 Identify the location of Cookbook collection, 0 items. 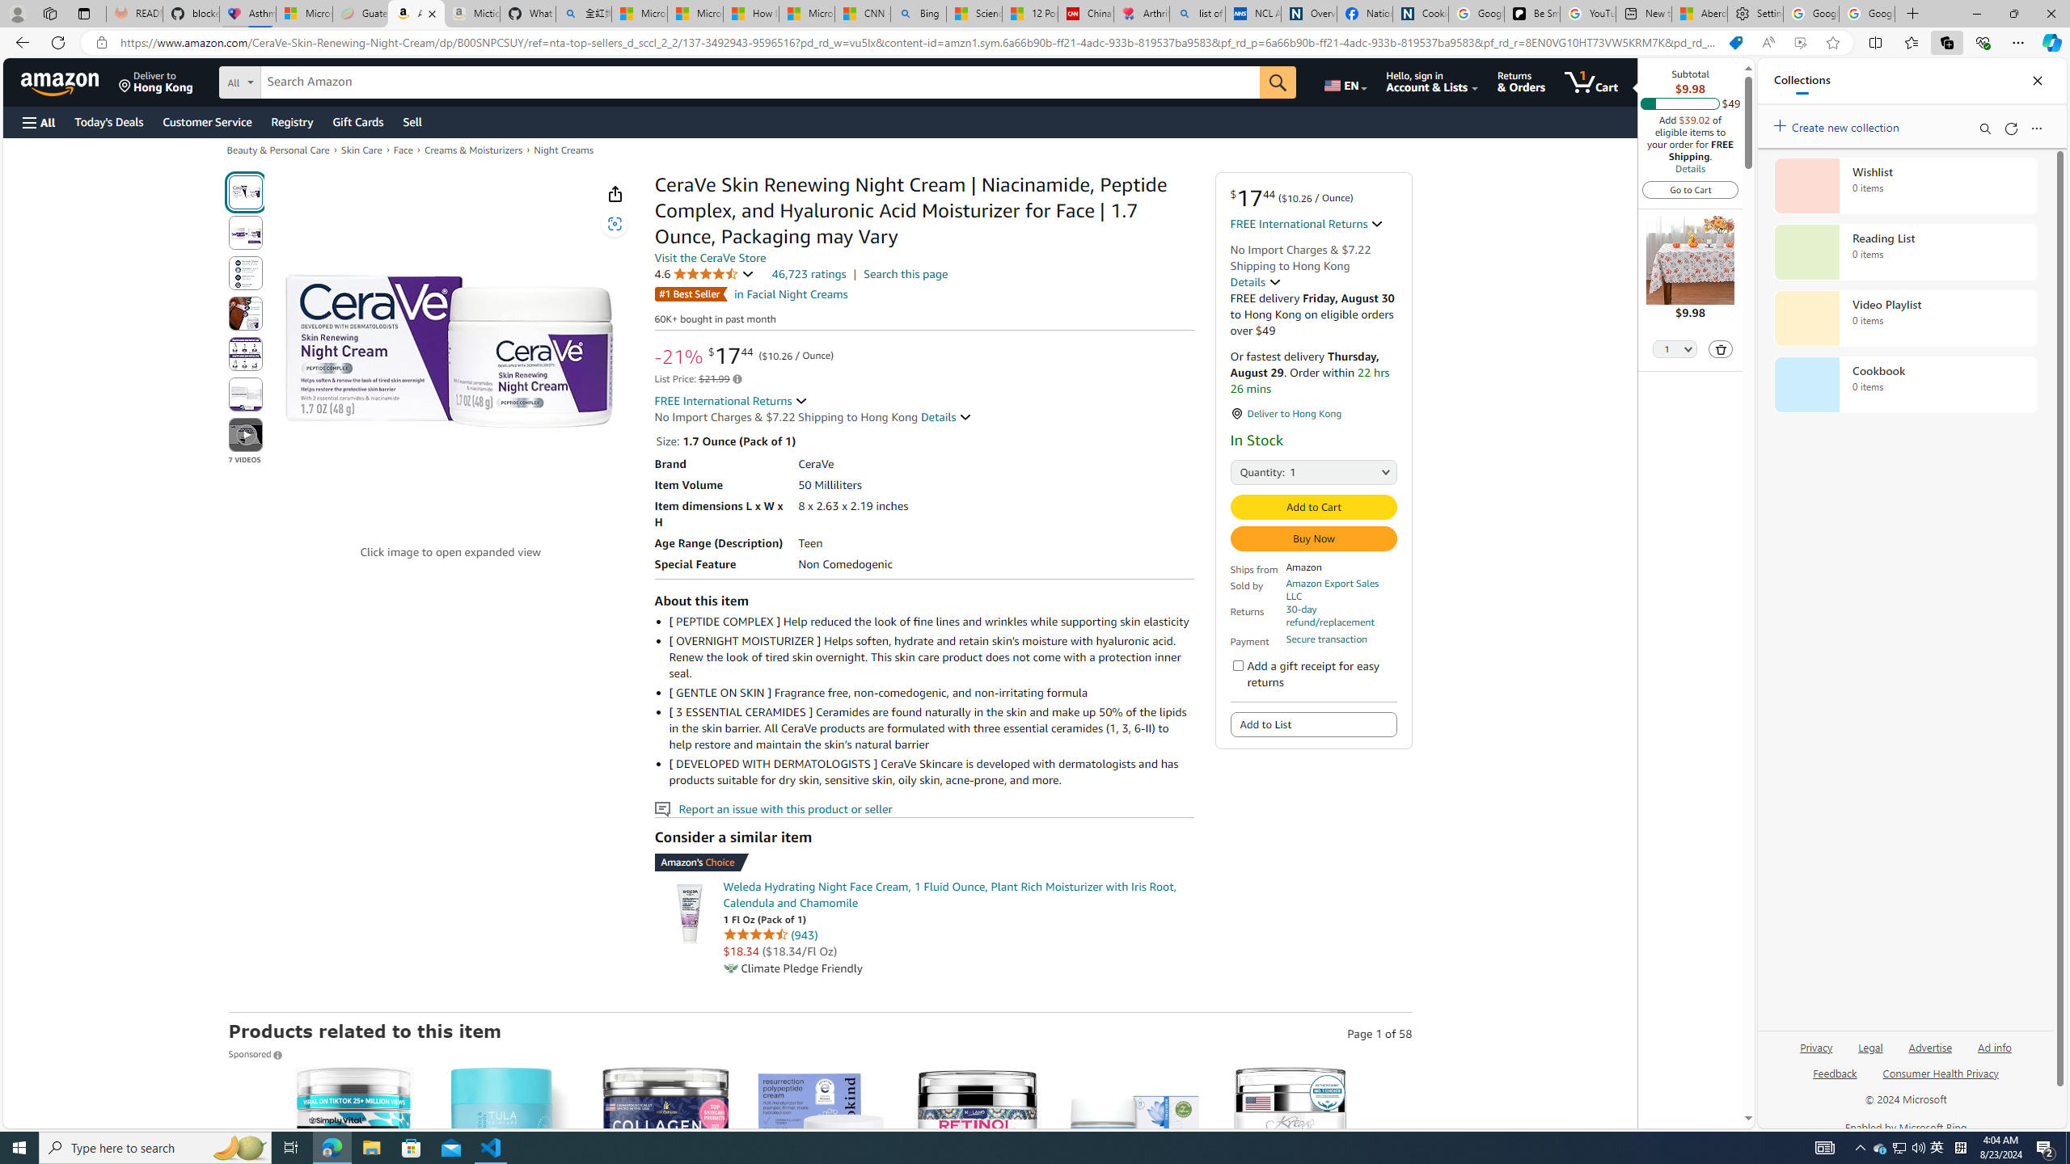
(1905, 385).